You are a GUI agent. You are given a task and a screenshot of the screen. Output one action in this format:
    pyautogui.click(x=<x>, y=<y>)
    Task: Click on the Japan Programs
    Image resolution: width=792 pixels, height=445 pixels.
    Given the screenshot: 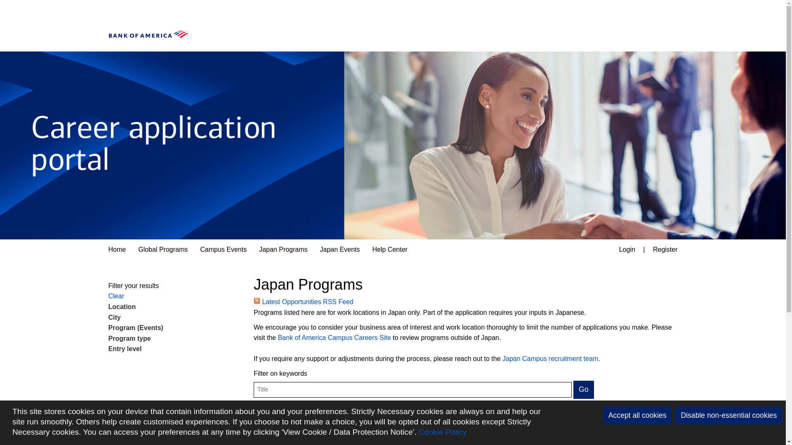 What is the action you would take?
    pyautogui.click(x=283, y=250)
    